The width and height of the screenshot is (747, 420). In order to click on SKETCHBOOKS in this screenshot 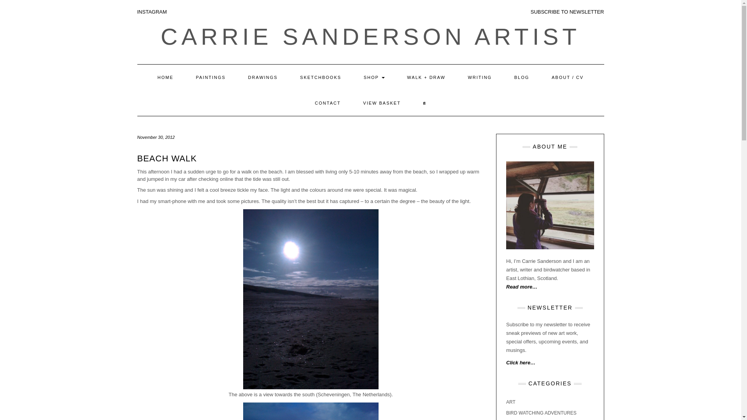, I will do `click(321, 77)`.